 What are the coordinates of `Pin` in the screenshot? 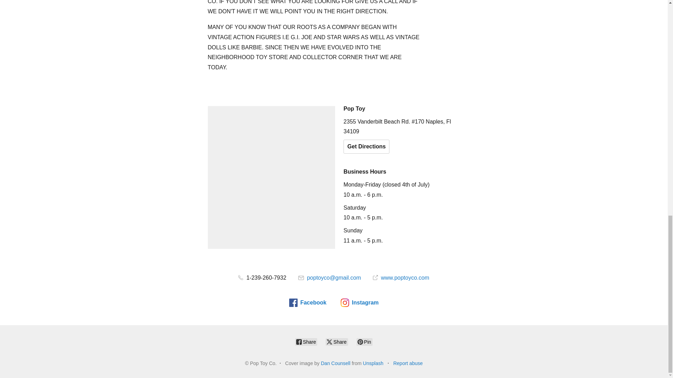 It's located at (365, 342).